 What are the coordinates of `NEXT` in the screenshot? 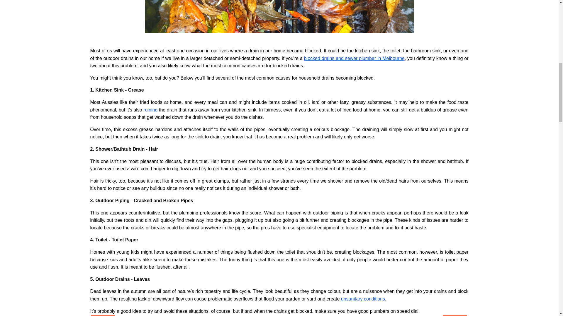 It's located at (455, 315).